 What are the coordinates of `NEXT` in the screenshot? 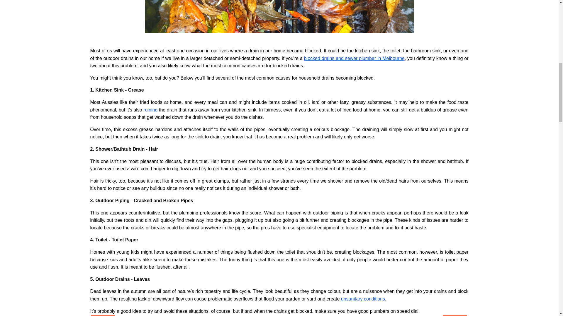 It's located at (455, 315).